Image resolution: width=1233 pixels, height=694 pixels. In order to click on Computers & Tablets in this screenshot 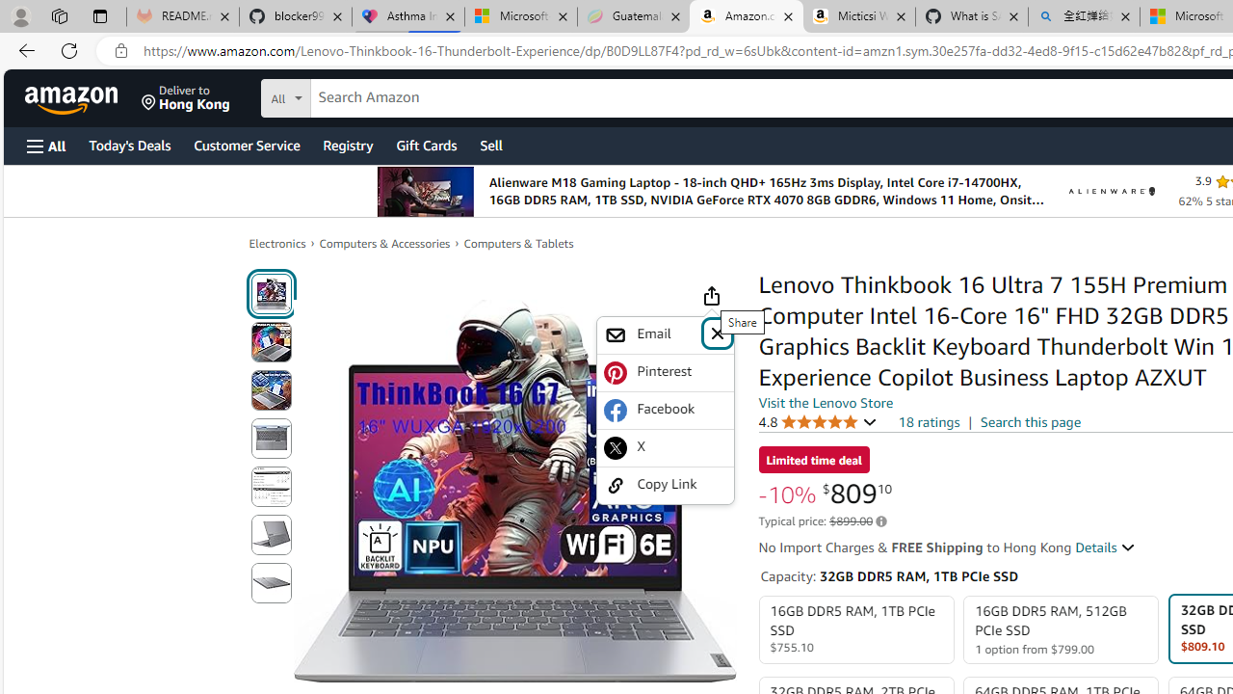, I will do `click(518, 243)`.